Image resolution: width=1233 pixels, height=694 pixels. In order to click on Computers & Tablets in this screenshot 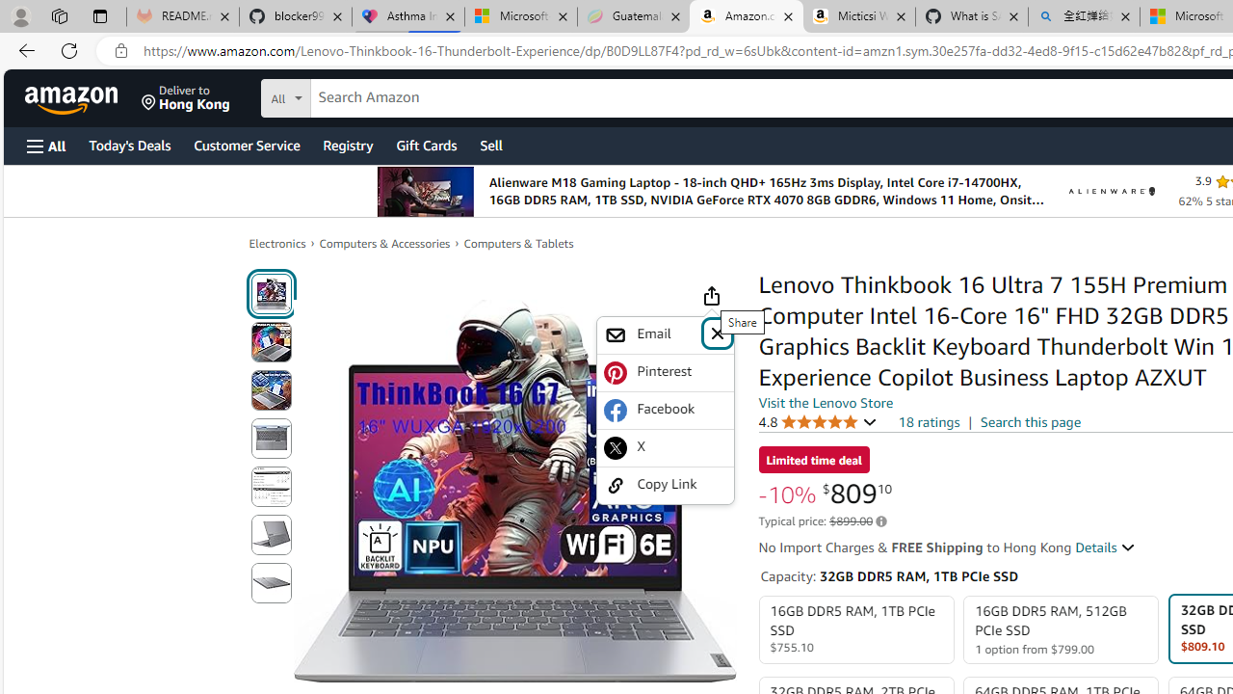, I will do `click(518, 243)`.